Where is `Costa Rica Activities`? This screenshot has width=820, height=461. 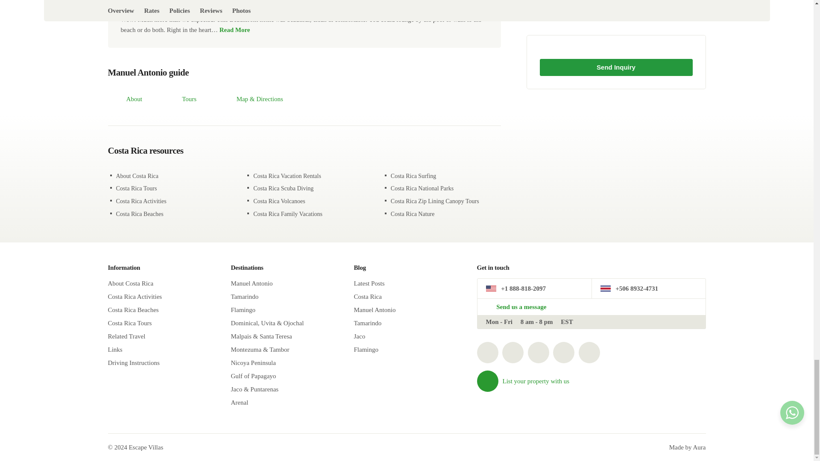
Costa Rica Activities is located at coordinates (141, 201).